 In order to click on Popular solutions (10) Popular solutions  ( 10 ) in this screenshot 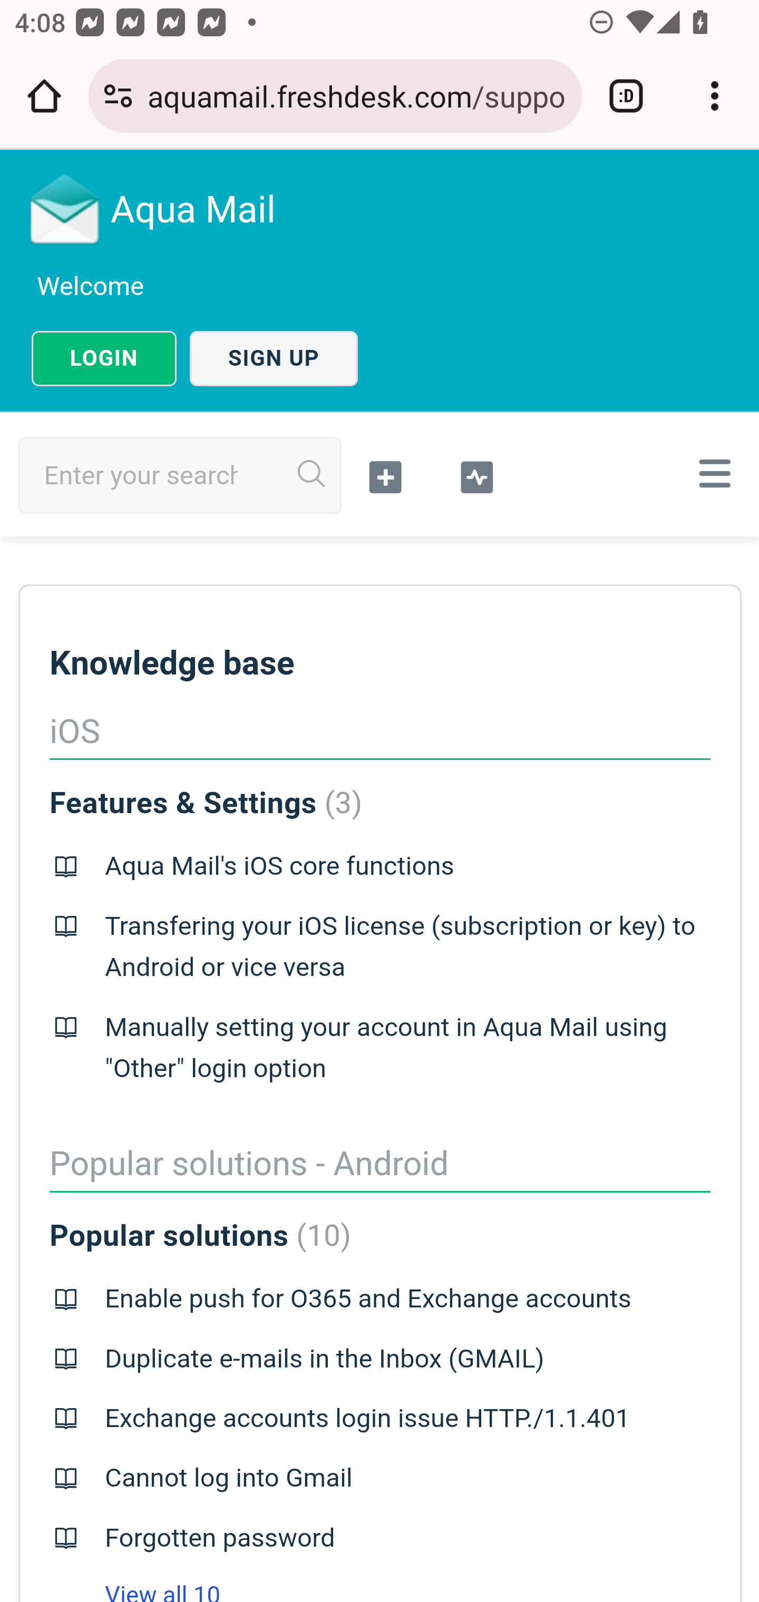, I will do `click(200, 1236)`.